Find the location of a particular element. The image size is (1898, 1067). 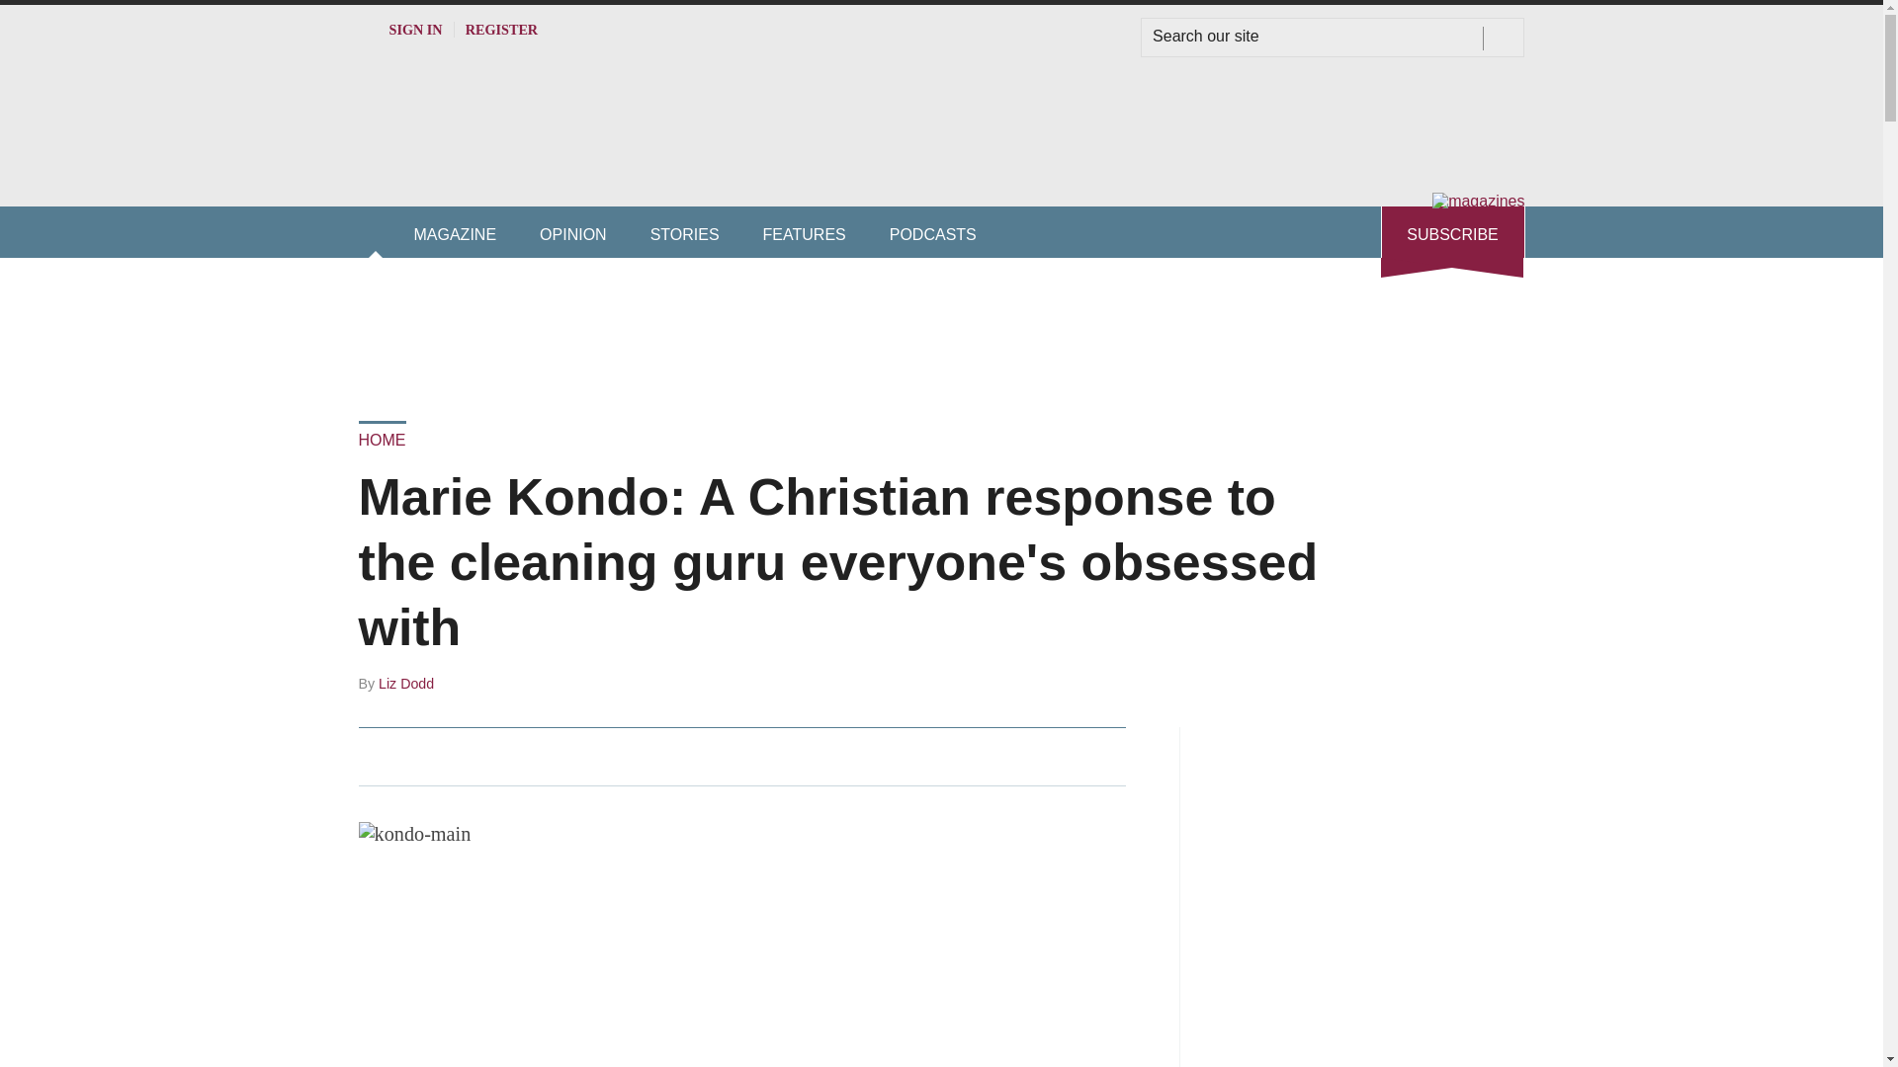

REGISTER is located at coordinates (502, 29).